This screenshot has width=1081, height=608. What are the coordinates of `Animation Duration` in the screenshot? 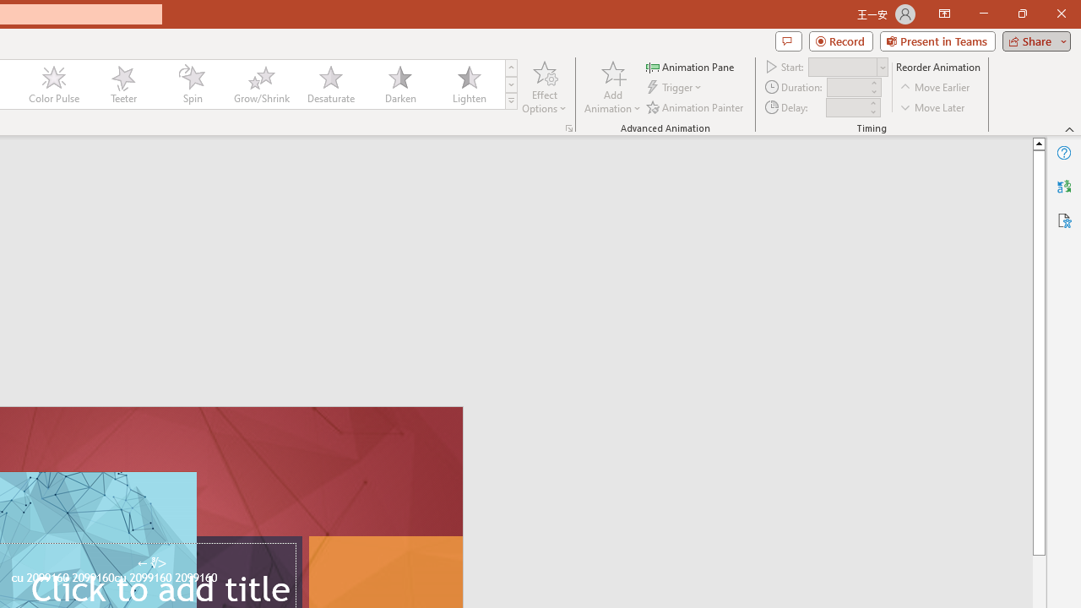 It's located at (847, 88).